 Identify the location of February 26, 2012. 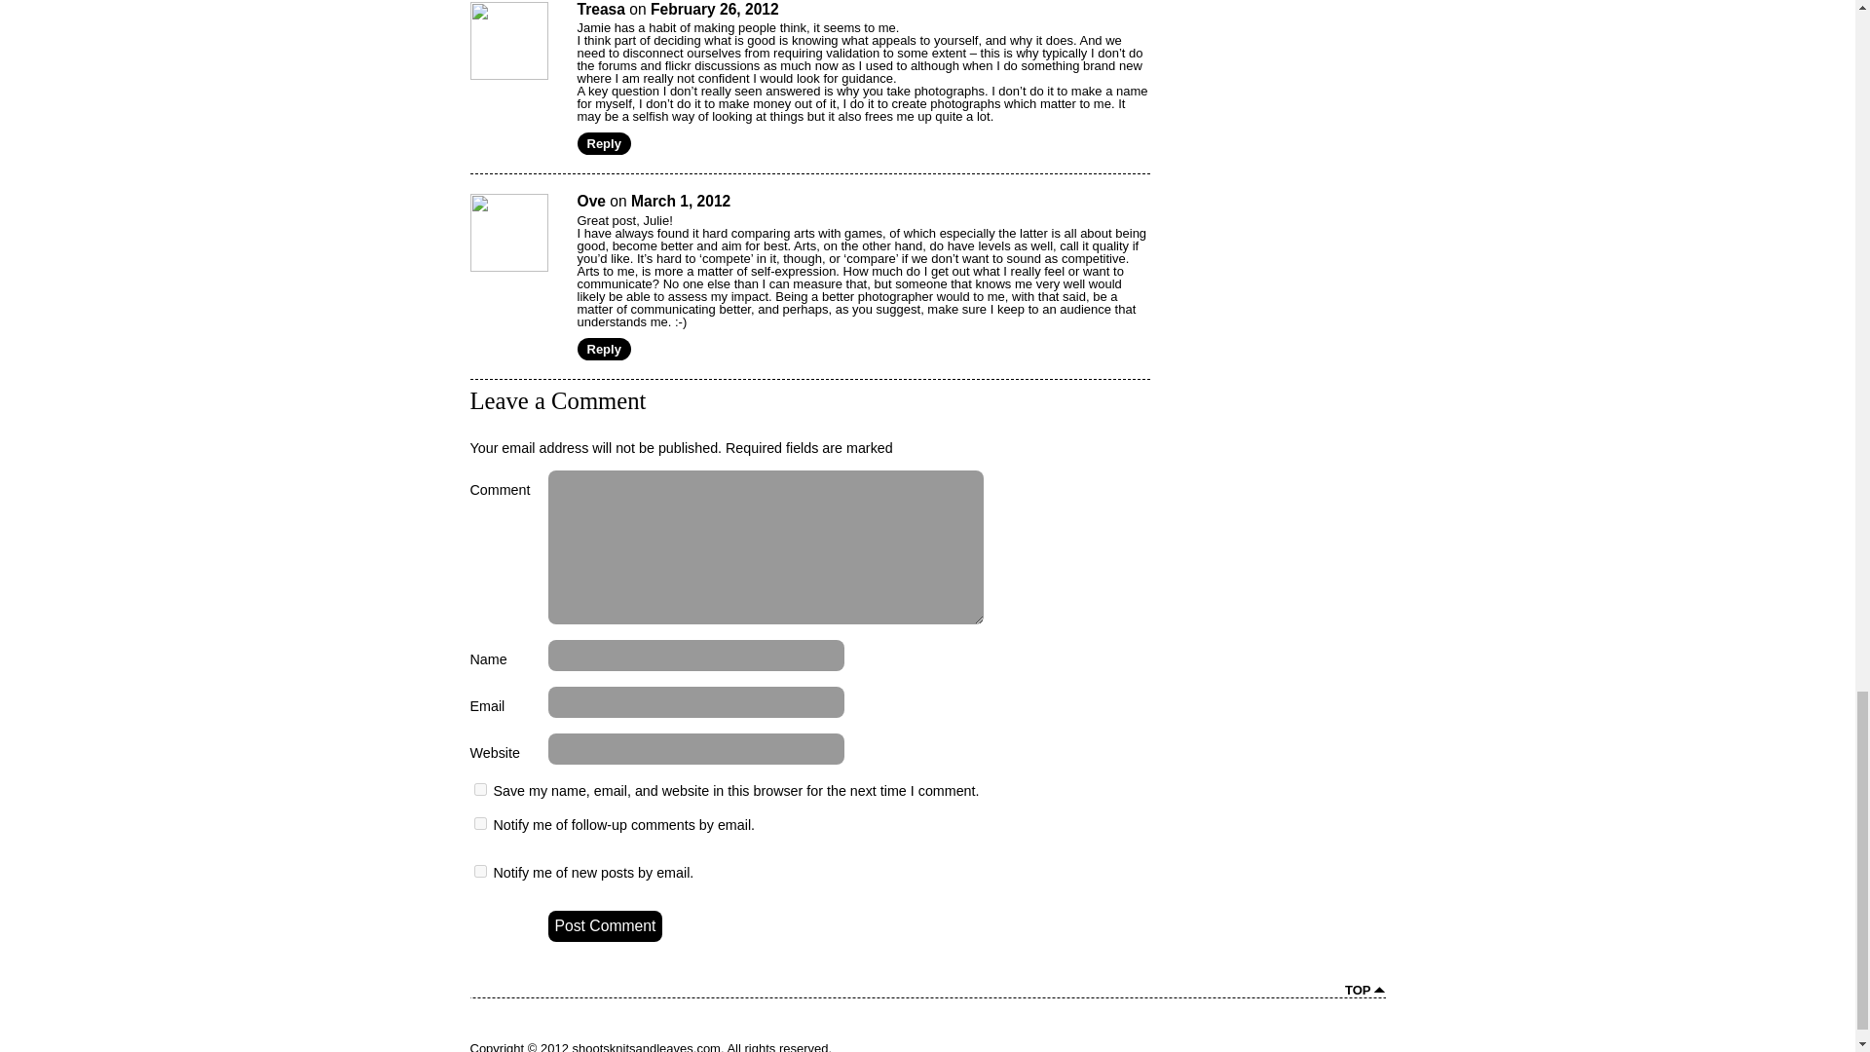
(715, 10).